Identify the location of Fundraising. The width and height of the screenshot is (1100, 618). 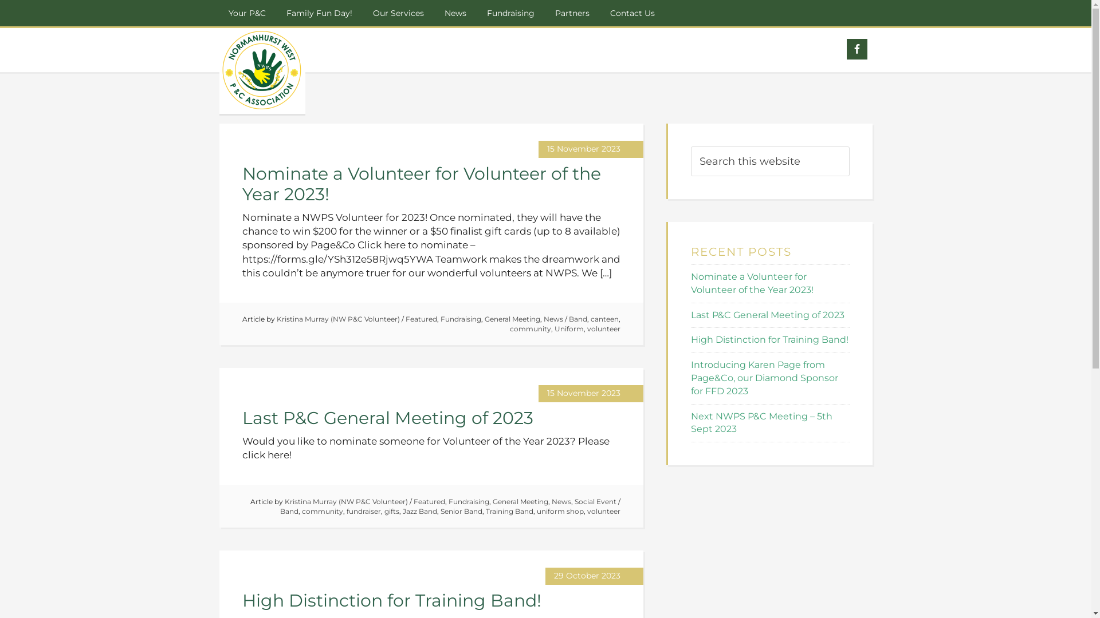
(461, 319).